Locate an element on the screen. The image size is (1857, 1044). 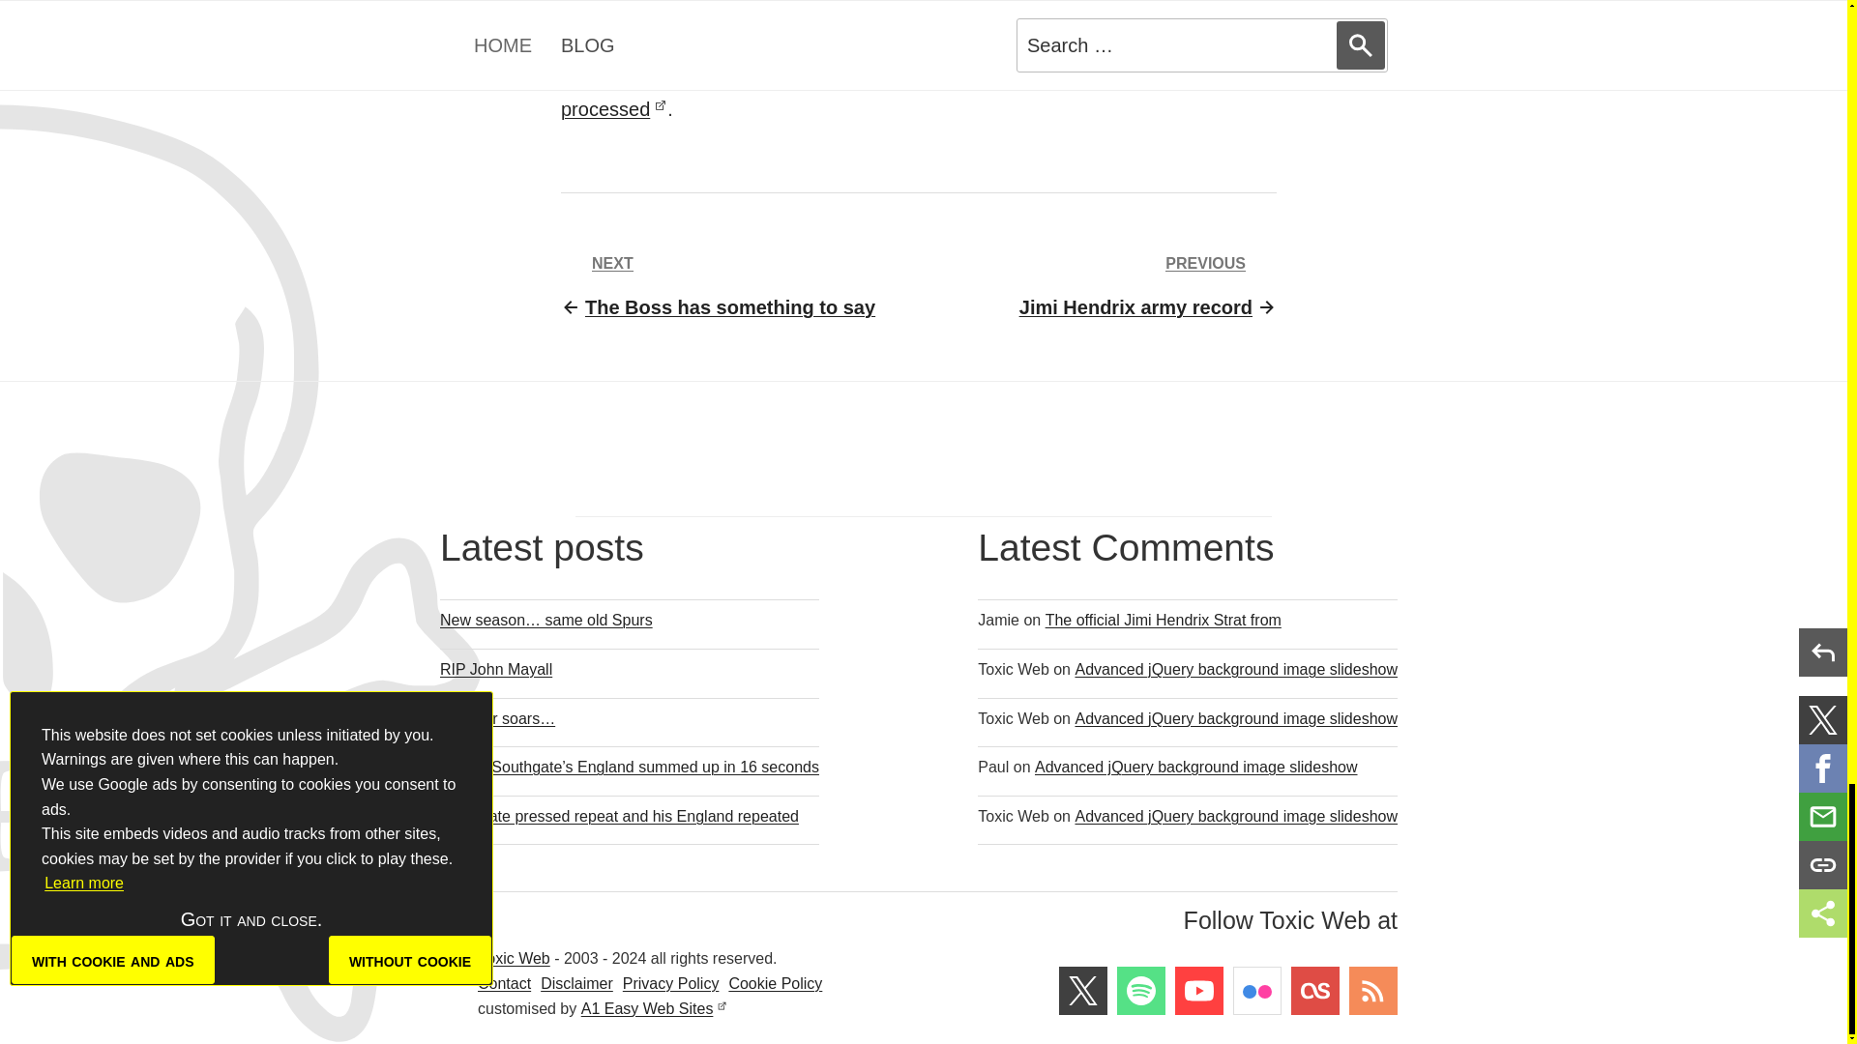
Learn how your comment data is processed is located at coordinates (871, 94).